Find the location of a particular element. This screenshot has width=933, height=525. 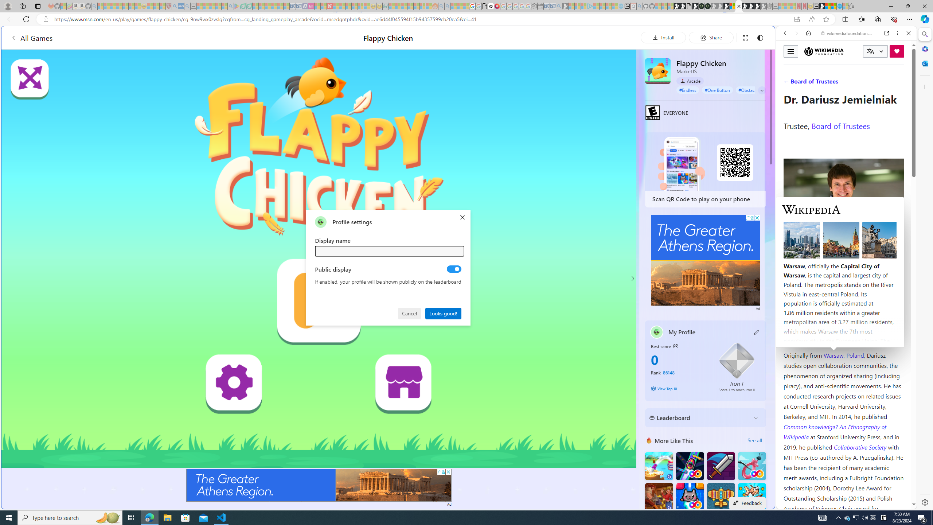

Expert Portfolios - Sleeping is located at coordinates (410, 6).